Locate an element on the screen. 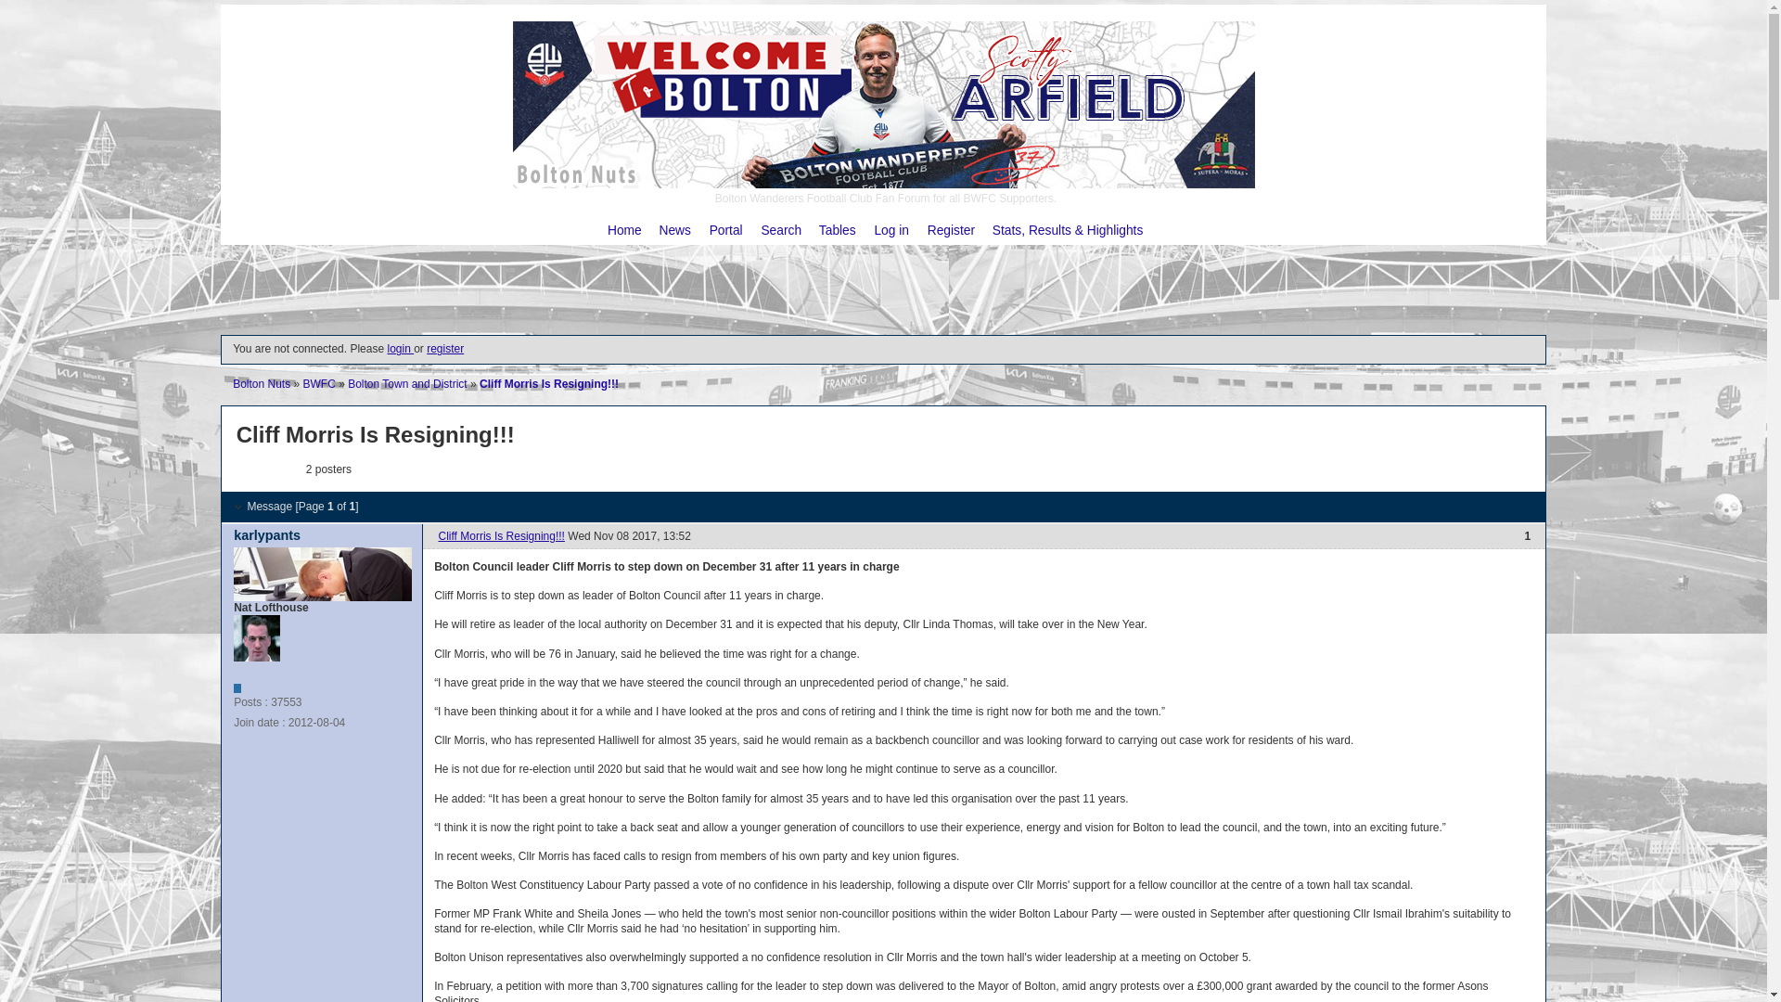  BWFC is located at coordinates (319, 384).